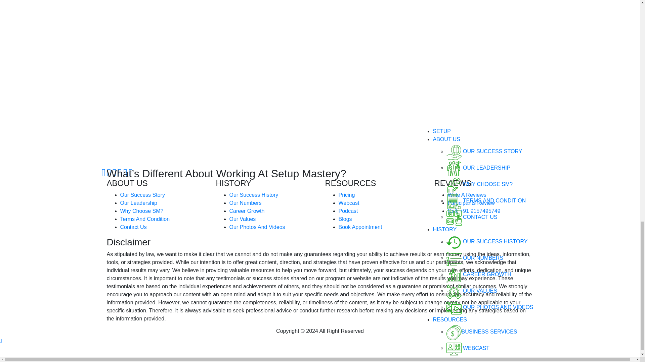 Image resolution: width=645 pixels, height=362 pixels. Describe the element at coordinates (347, 195) in the screenshot. I see `Pricing` at that location.